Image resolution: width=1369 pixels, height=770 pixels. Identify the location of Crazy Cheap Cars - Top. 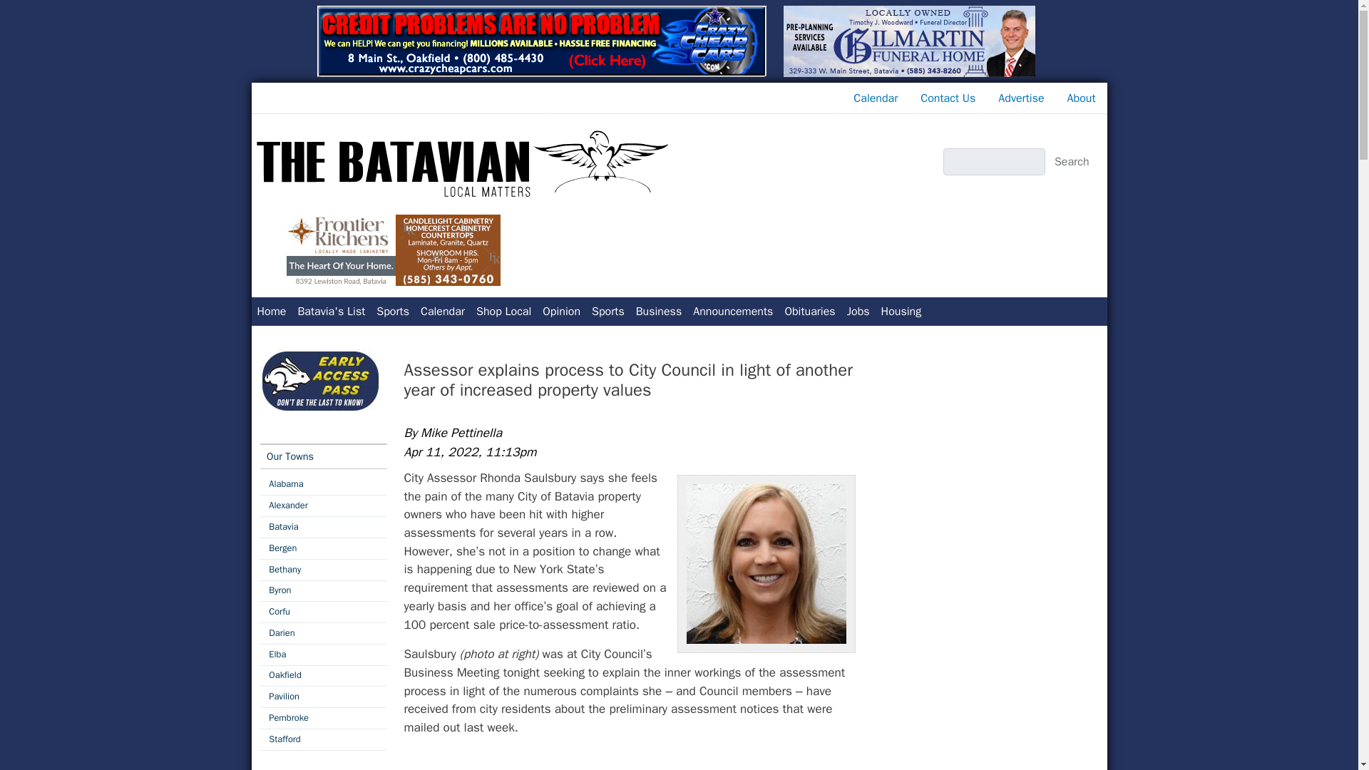
(540, 41).